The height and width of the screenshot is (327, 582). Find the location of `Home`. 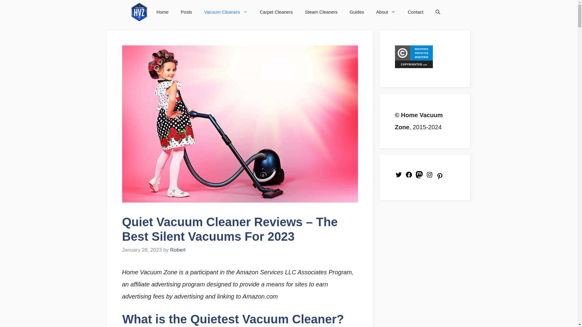

Home is located at coordinates (162, 12).